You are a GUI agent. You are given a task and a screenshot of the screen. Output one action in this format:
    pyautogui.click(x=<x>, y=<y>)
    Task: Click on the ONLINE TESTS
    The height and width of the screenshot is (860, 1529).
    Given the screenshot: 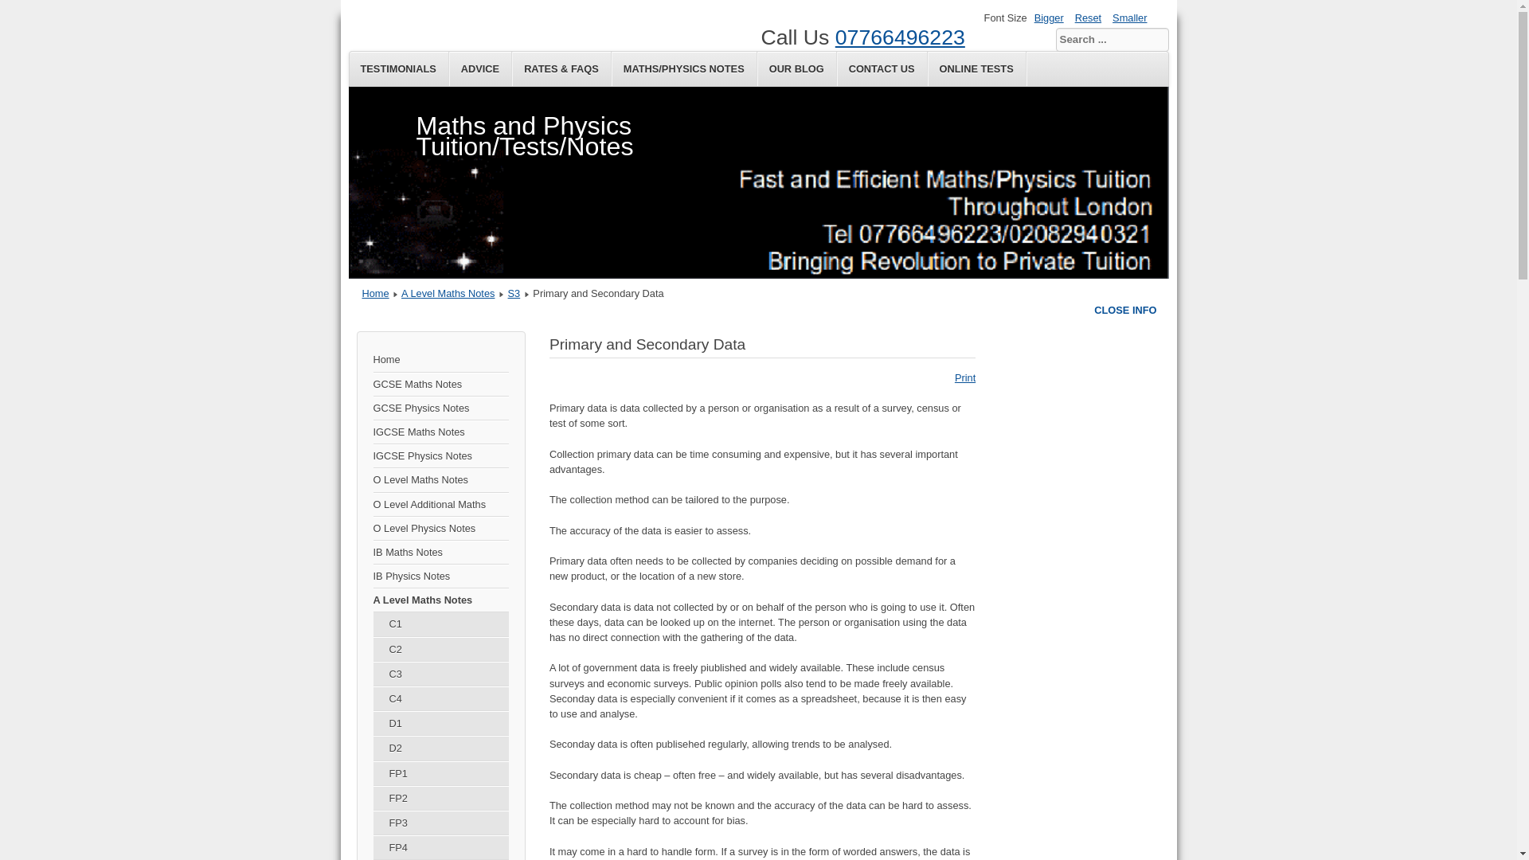 What is the action you would take?
    pyautogui.click(x=976, y=68)
    